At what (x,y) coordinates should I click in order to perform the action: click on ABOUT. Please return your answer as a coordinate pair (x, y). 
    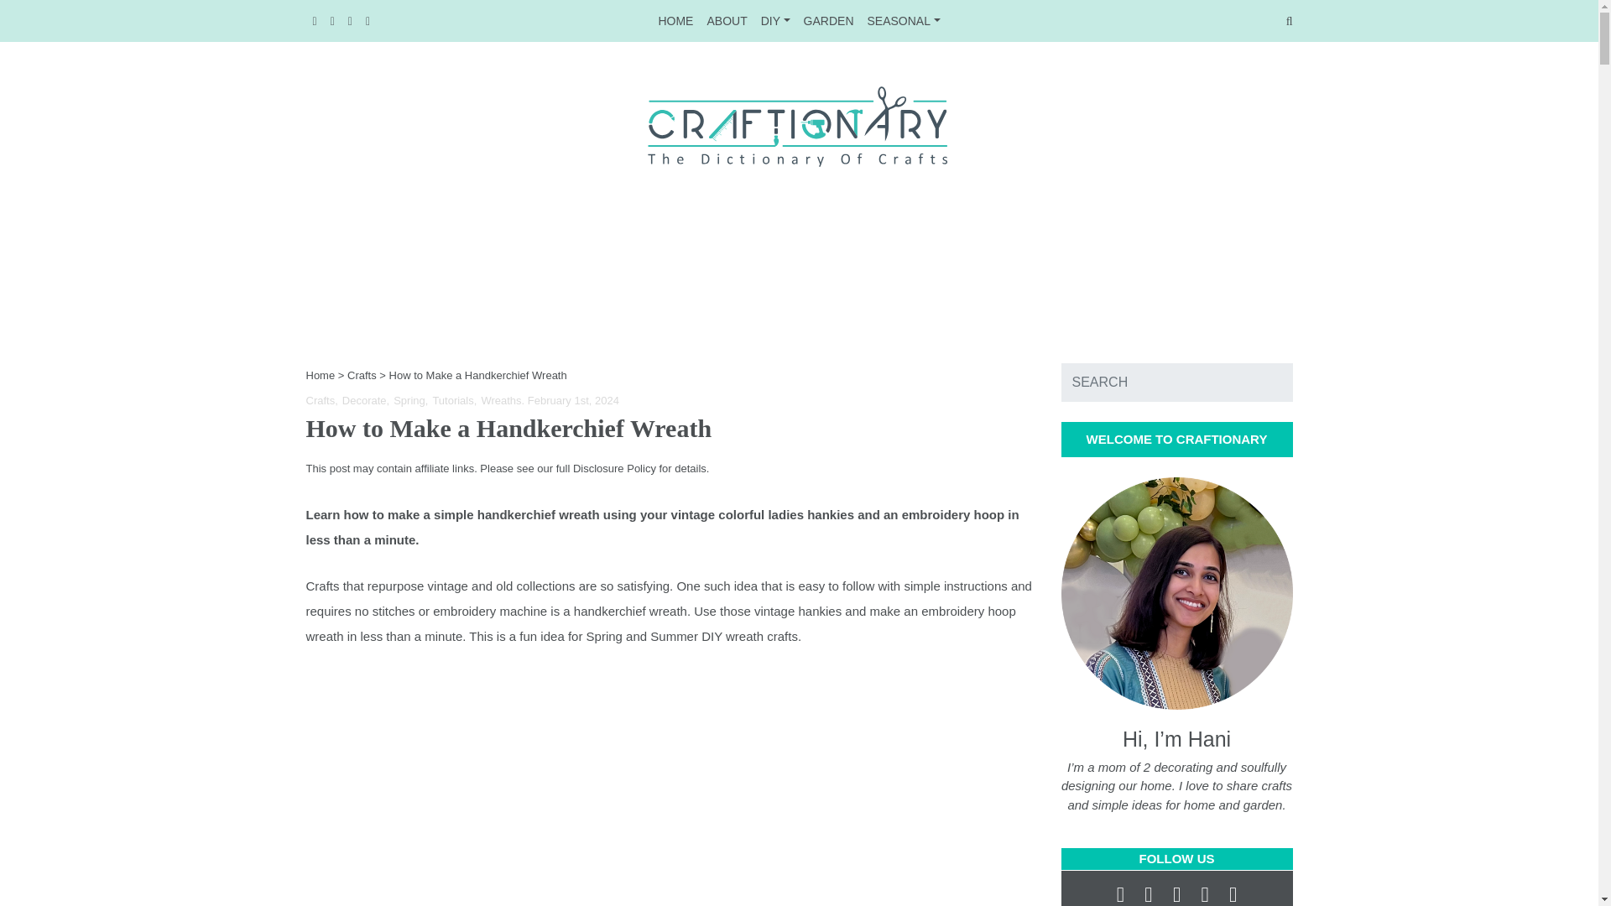
    Looking at the image, I should click on (727, 20).